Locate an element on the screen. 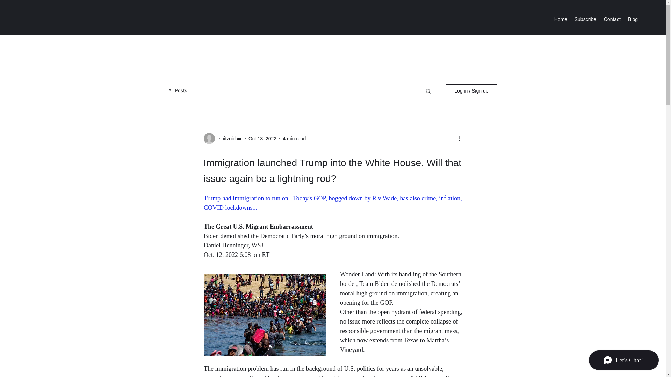  Blog is located at coordinates (633, 19).